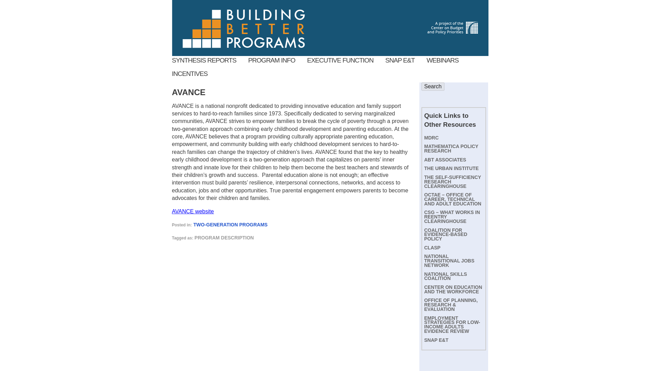 The height and width of the screenshot is (371, 660). Describe the element at coordinates (204, 60) in the screenshot. I see `SYNTHESIS REPORTS` at that location.